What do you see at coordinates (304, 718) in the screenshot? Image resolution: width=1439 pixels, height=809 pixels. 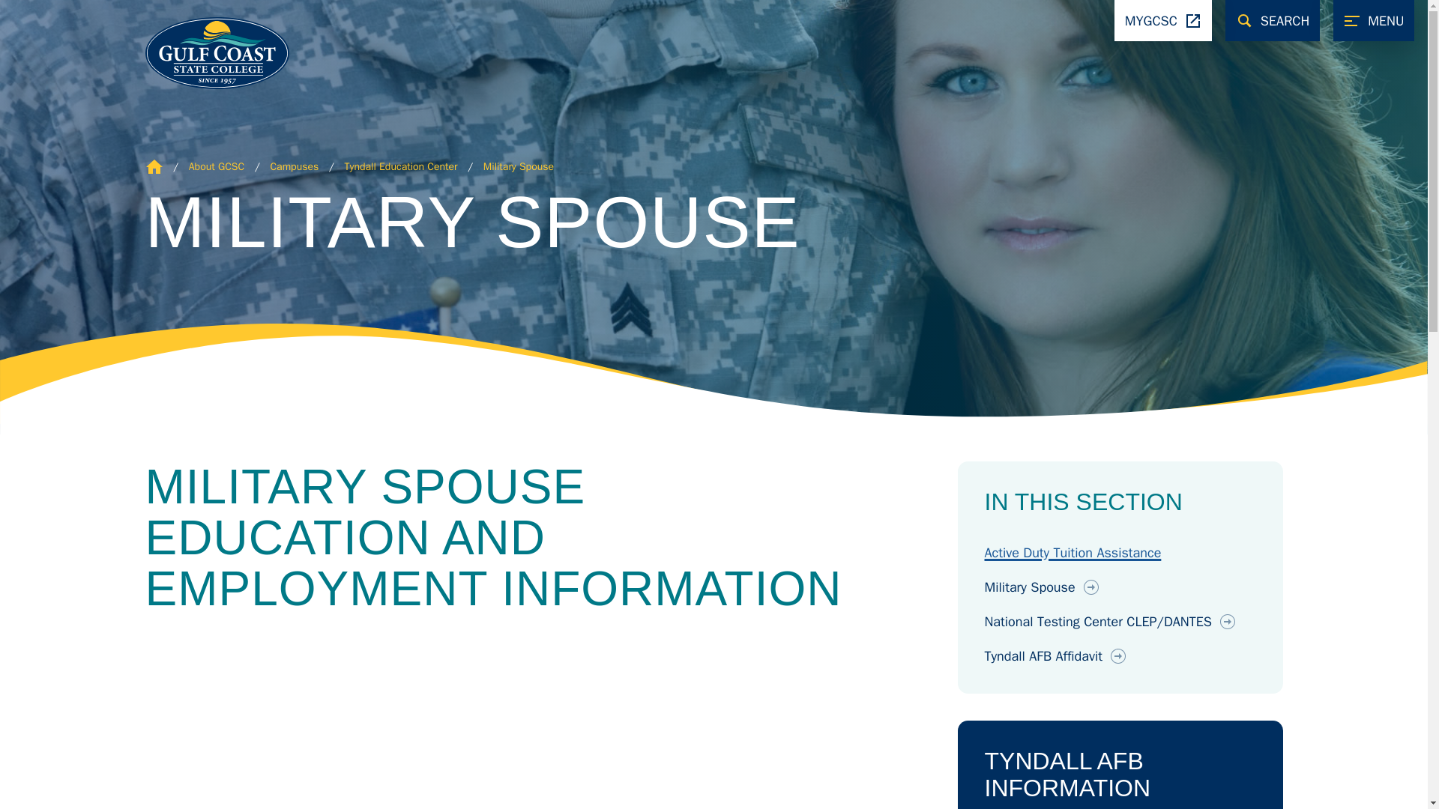 I see `Military Spouse` at bounding box center [304, 718].